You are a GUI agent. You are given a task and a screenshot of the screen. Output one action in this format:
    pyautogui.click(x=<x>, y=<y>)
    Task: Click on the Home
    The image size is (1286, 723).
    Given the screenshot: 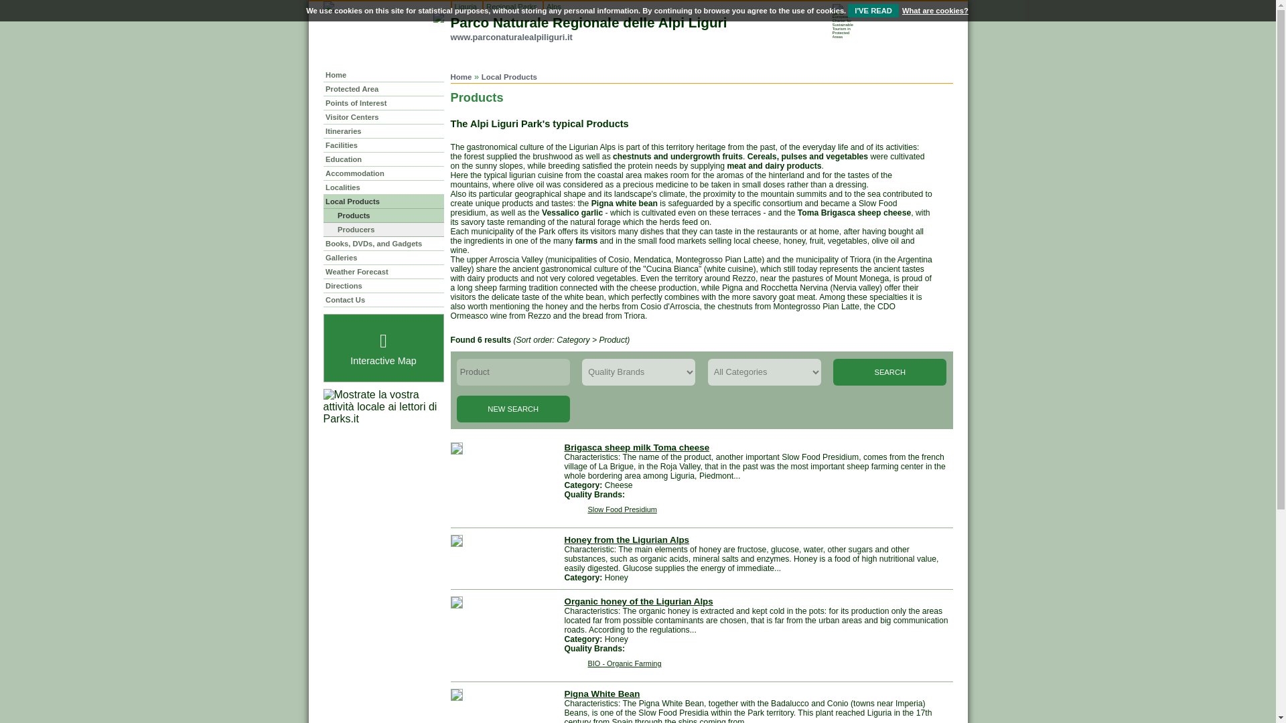 What is the action you would take?
    pyautogui.click(x=461, y=76)
    